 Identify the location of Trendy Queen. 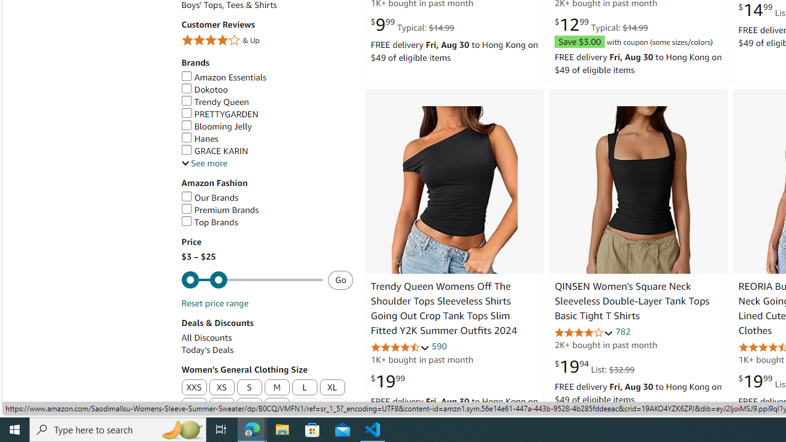
(267, 102).